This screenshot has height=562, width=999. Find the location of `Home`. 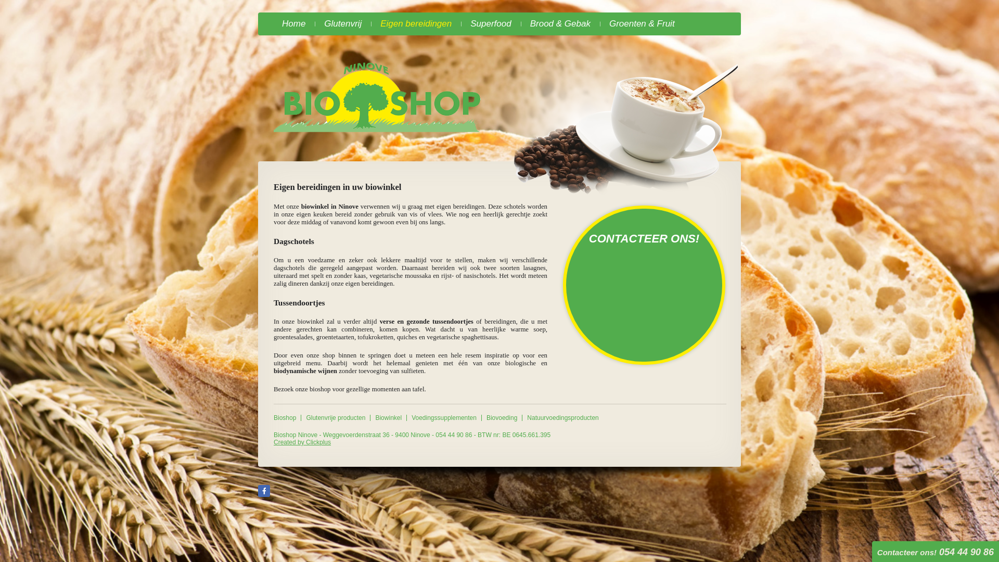

Home is located at coordinates (293, 24).